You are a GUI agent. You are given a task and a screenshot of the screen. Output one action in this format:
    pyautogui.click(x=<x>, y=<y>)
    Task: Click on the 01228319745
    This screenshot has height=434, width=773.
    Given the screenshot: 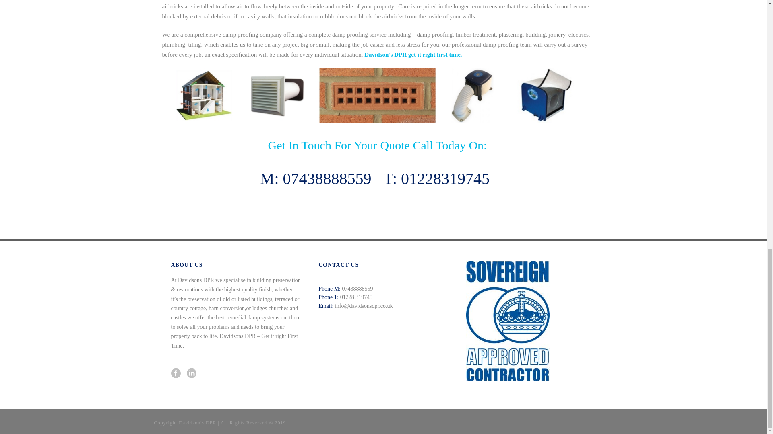 What is the action you would take?
    pyautogui.click(x=445, y=178)
    